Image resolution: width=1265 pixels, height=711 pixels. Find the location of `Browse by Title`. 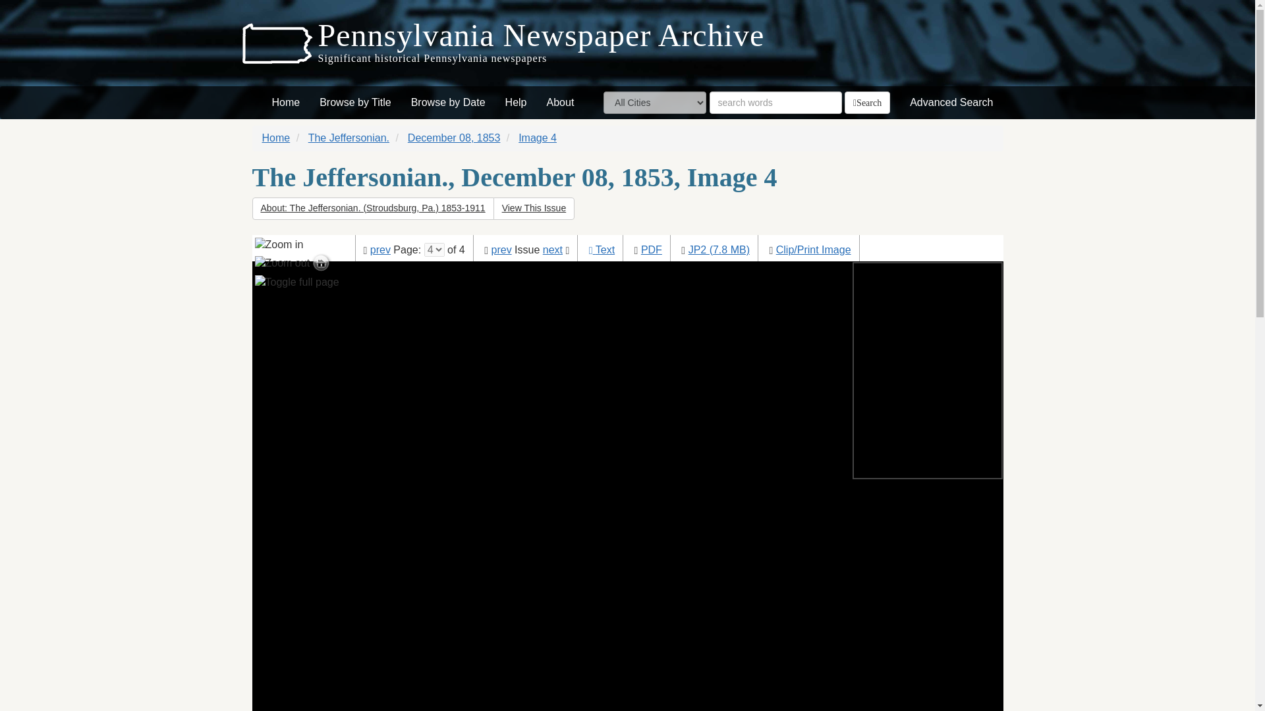

Browse by Title is located at coordinates (355, 103).